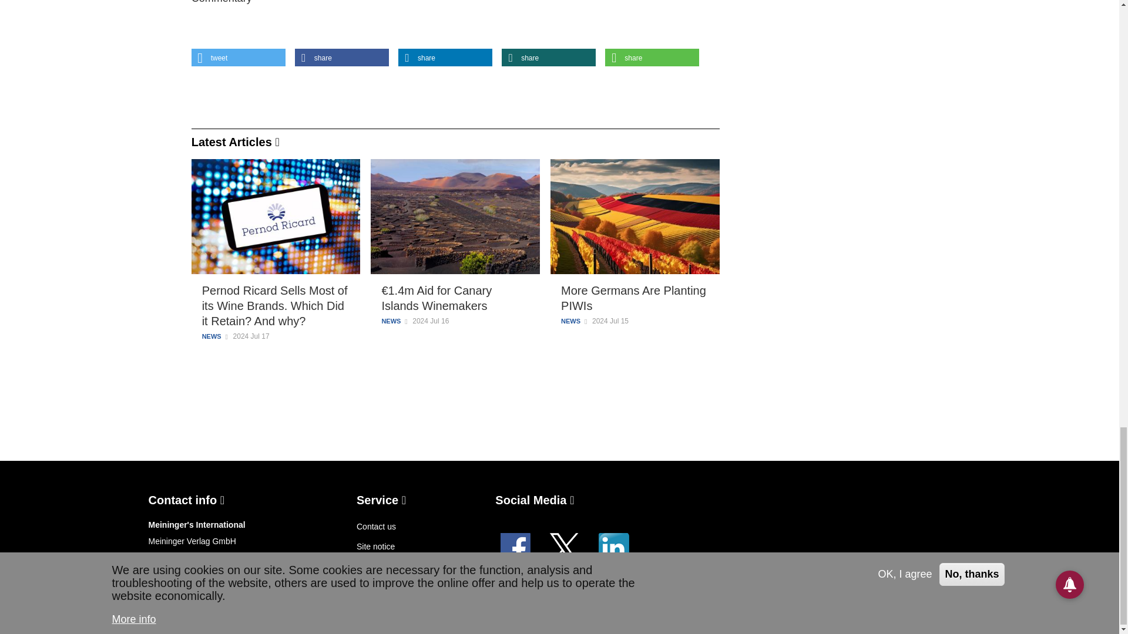  Describe the element at coordinates (652, 58) in the screenshot. I see `Share on Whatsapp` at that location.